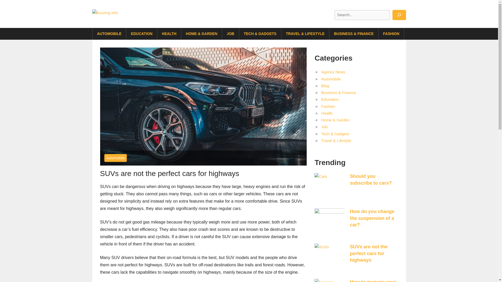 The image size is (502, 282). Describe the element at coordinates (373, 281) in the screenshot. I see `How to manage your finances in a downfall?` at that location.